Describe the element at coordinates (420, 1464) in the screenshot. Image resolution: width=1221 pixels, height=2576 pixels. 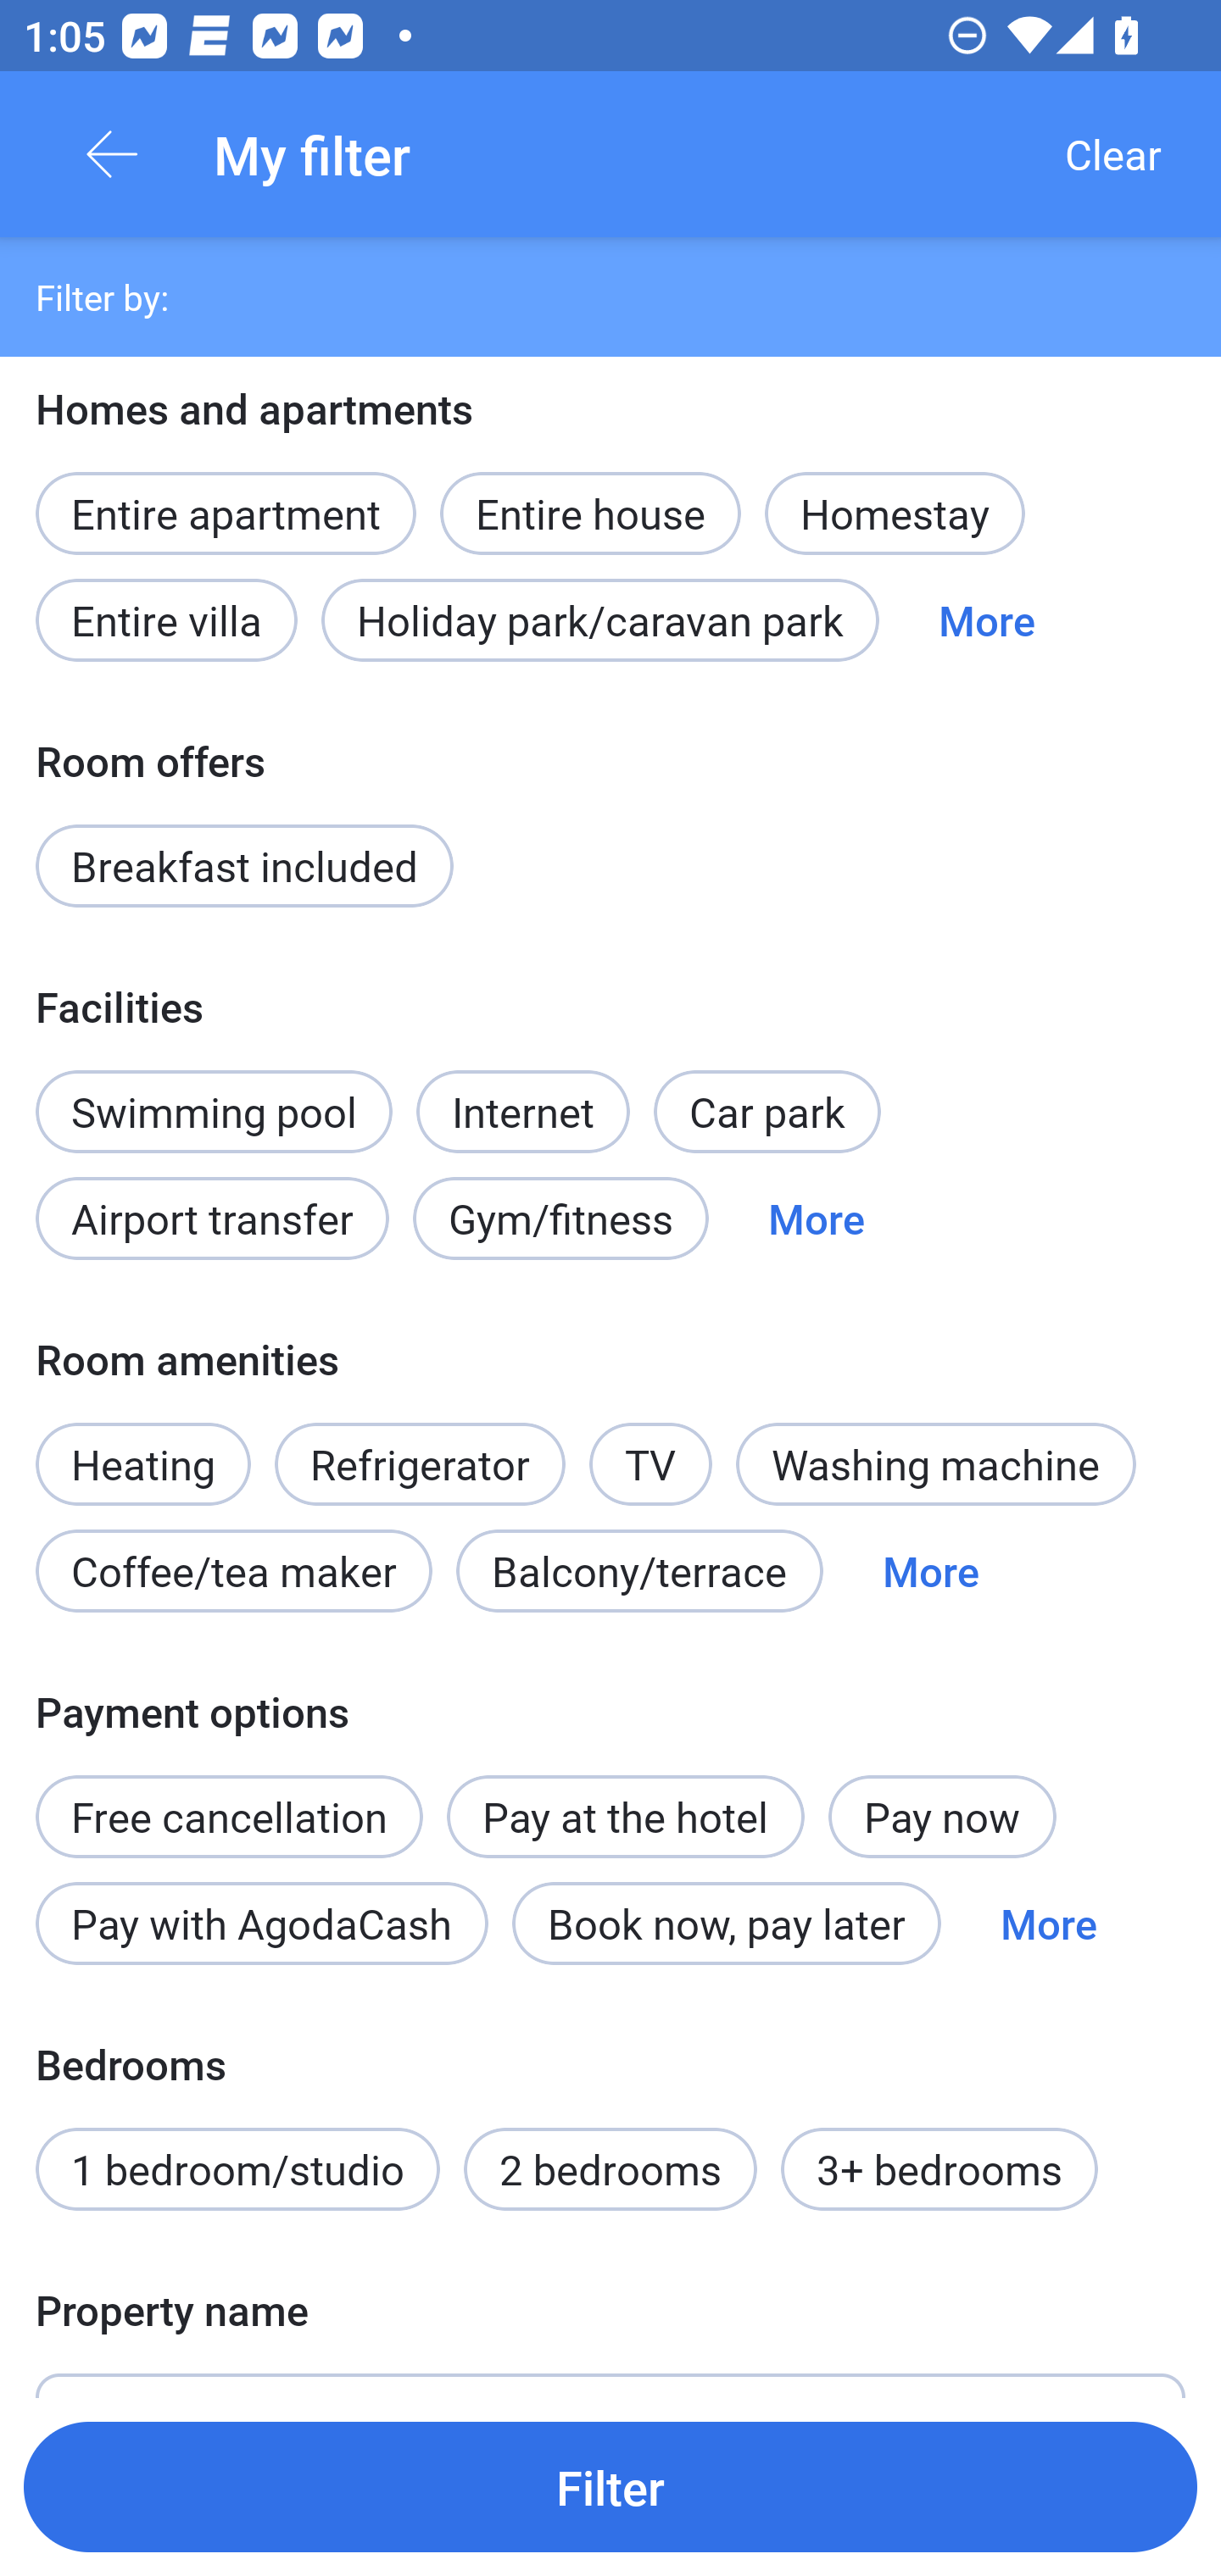
I see `Refrigerator` at that location.